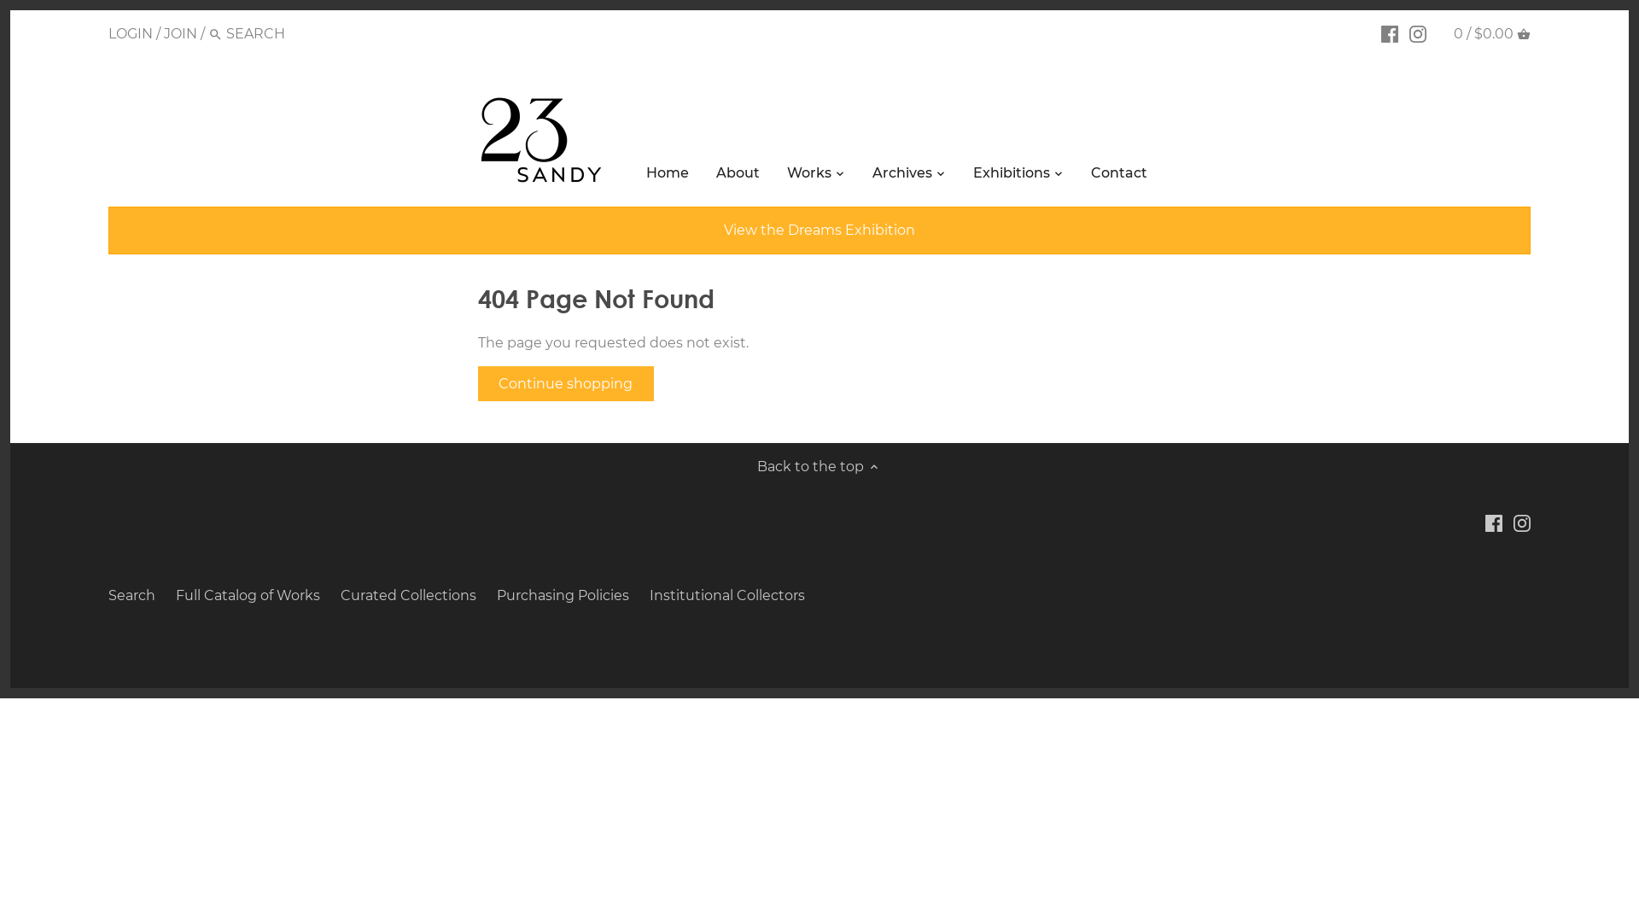  I want to click on Home, so click(668, 176).